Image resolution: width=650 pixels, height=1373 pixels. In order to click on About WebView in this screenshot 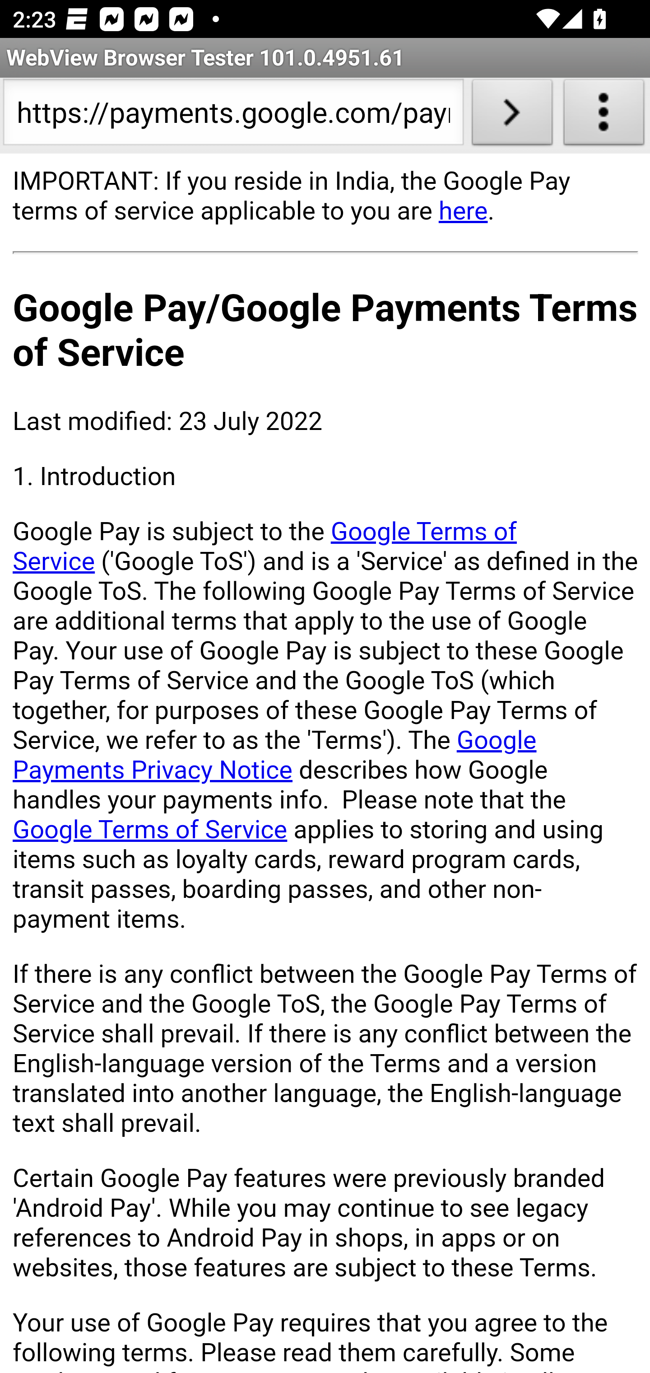, I will do `click(604, 116)`.